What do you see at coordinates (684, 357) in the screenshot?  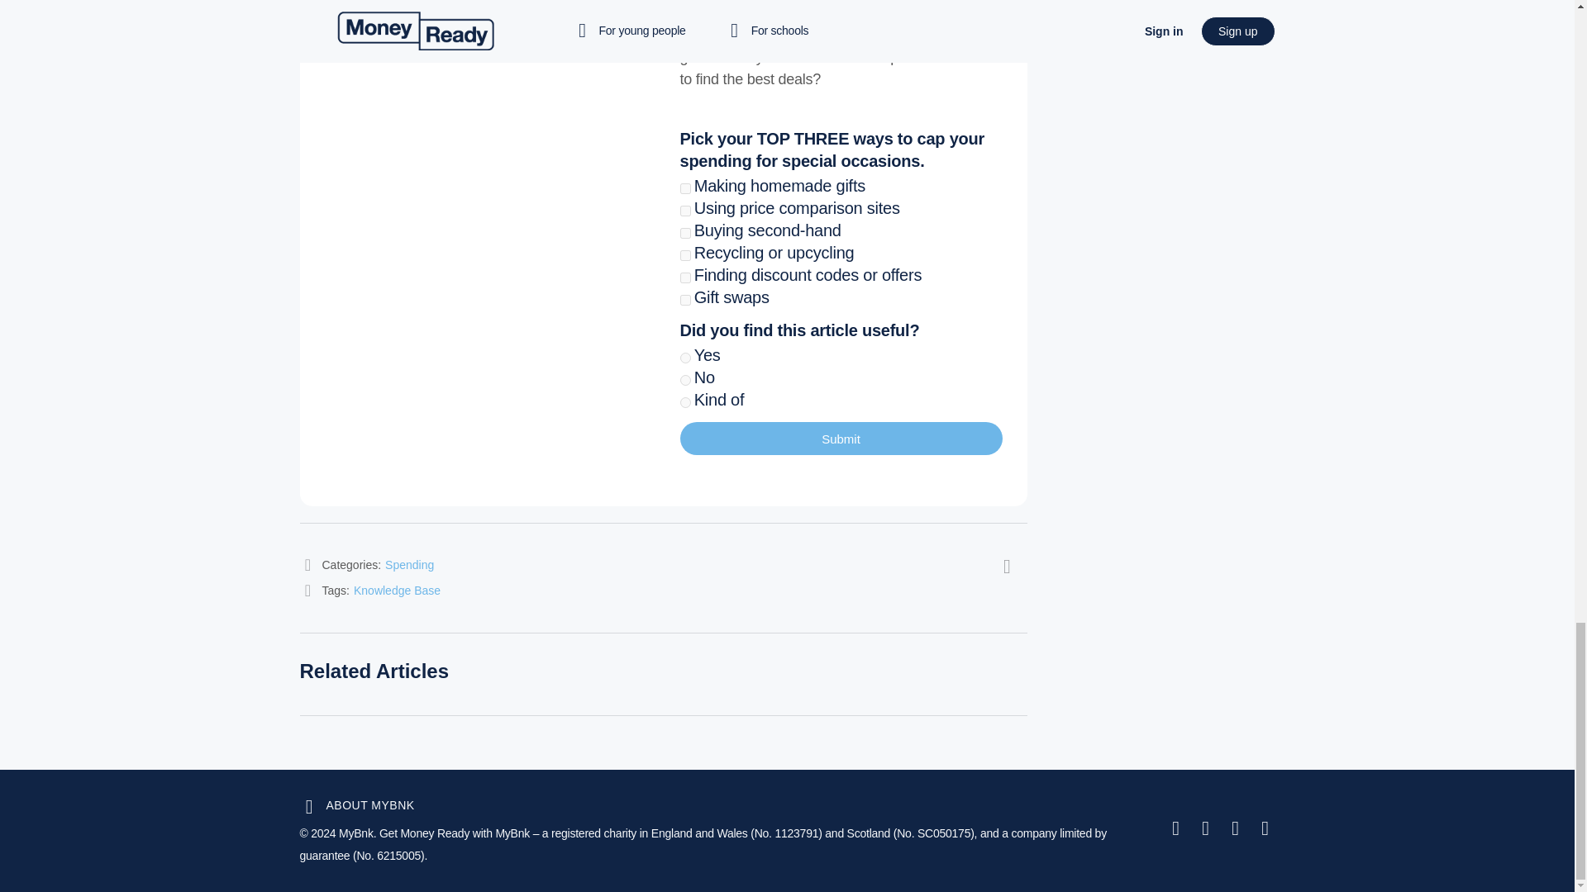 I see `Yes` at bounding box center [684, 357].